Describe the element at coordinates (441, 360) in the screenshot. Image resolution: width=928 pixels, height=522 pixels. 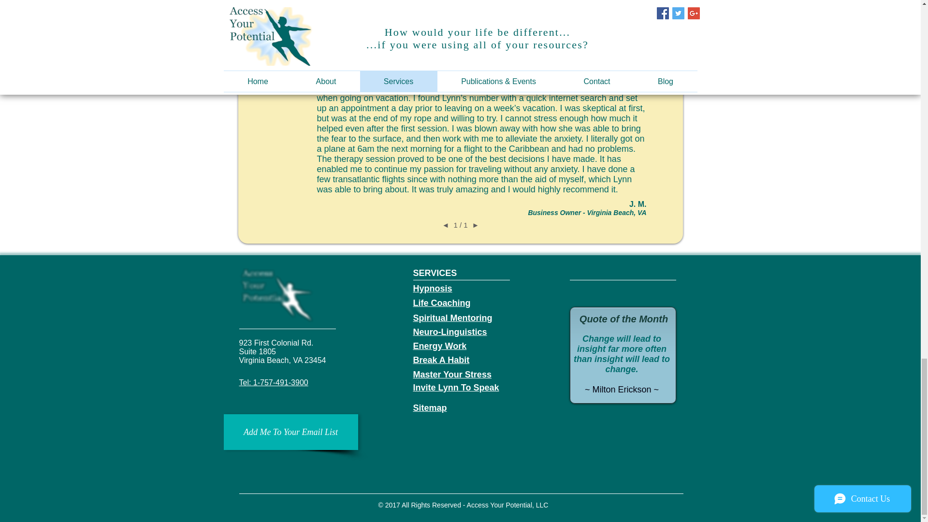
I see `Break A Habit` at that location.